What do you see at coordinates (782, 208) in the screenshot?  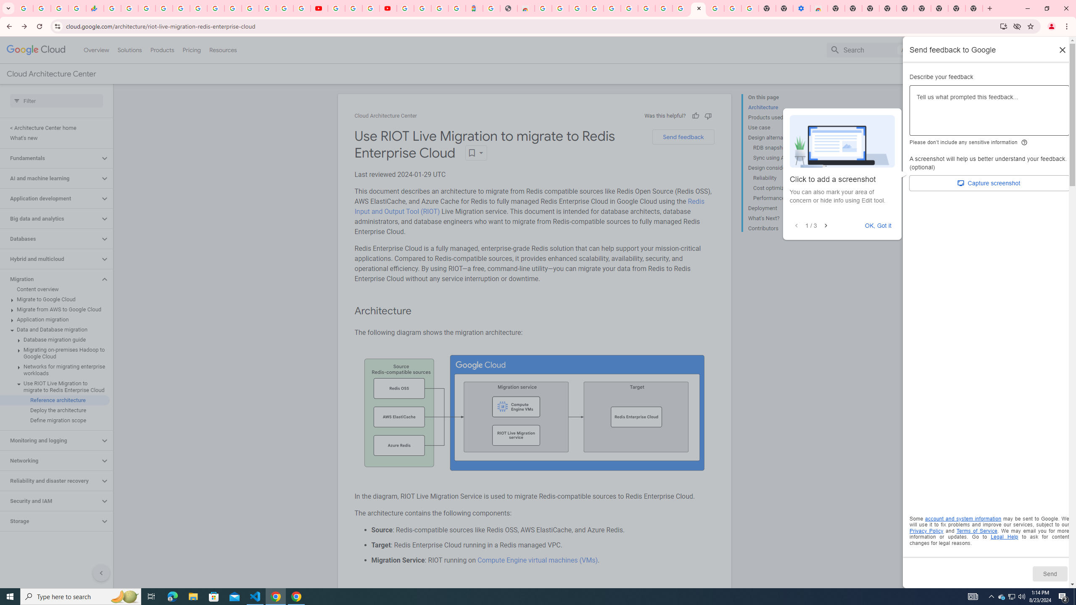 I see `Deployment` at bounding box center [782, 208].